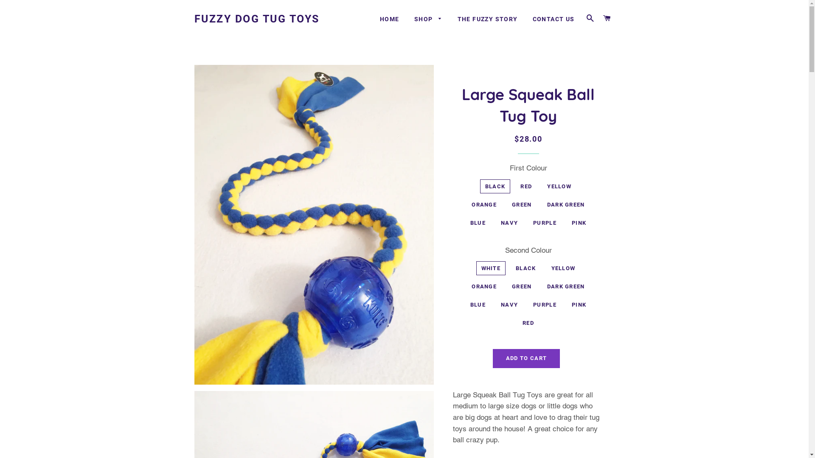  I want to click on ADD TO CART, so click(526, 358).